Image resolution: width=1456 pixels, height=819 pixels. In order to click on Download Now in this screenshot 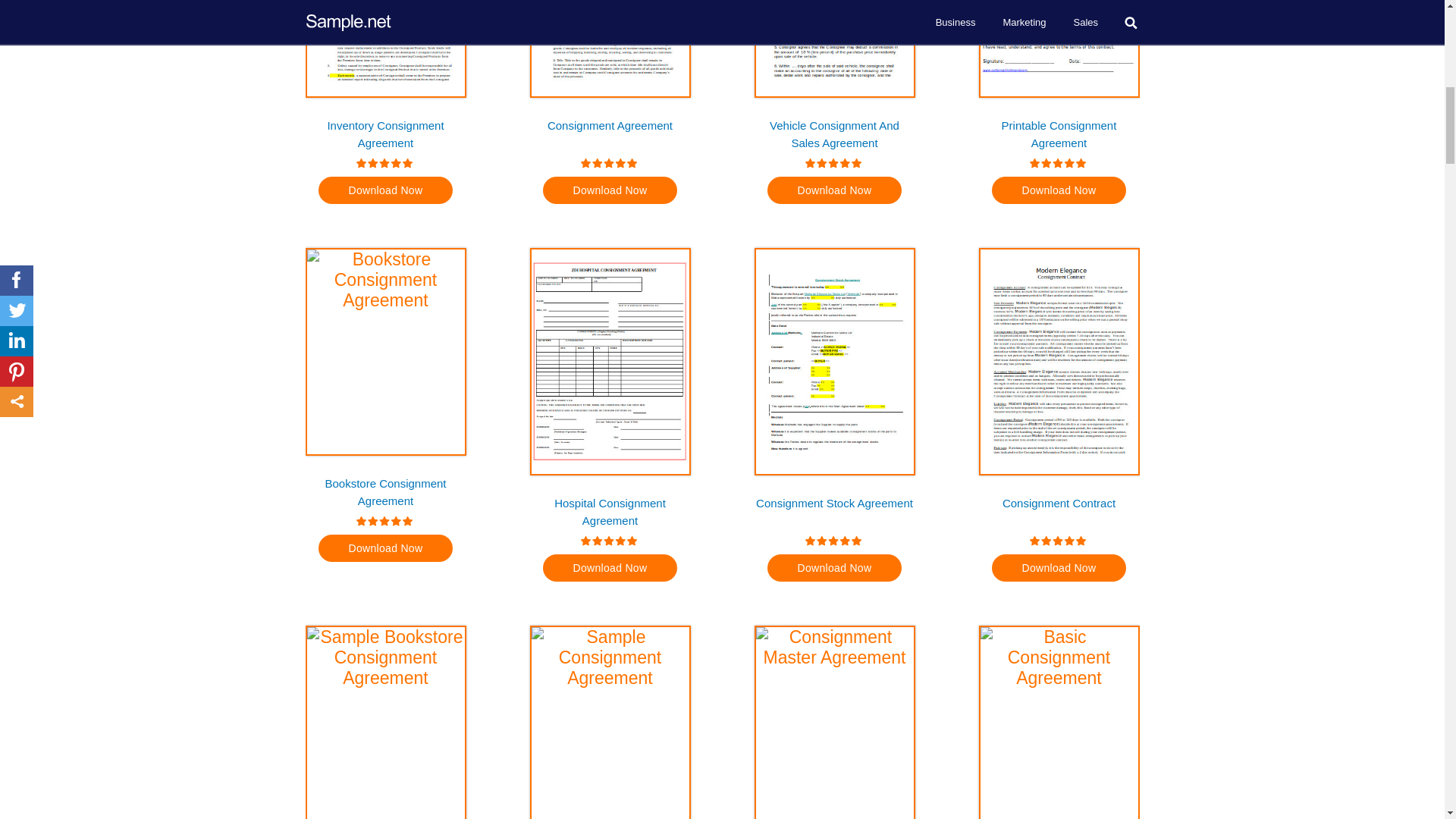, I will do `click(834, 190)`.